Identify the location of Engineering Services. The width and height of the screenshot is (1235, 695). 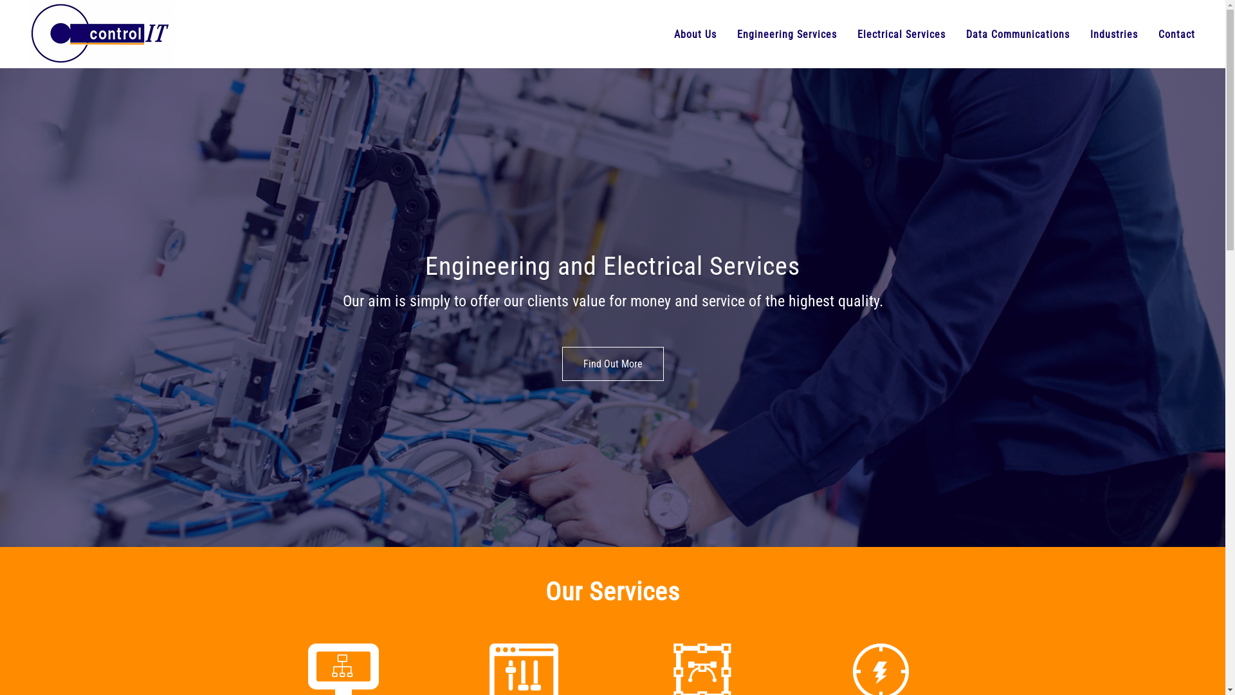
(787, 35).